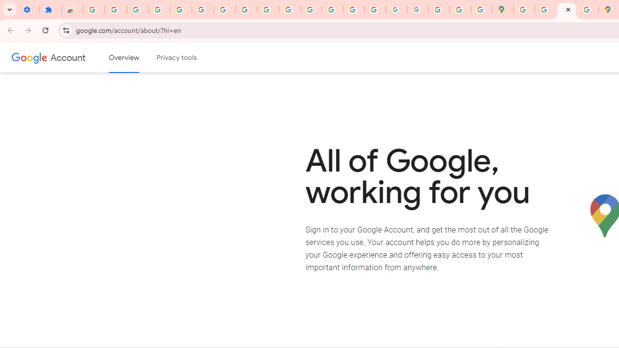 Image resolution: width=619 pixels, height=348 pixels. I want to click on Reviews: Helix Fruit Jump Arcade Game, so click(72, 10).